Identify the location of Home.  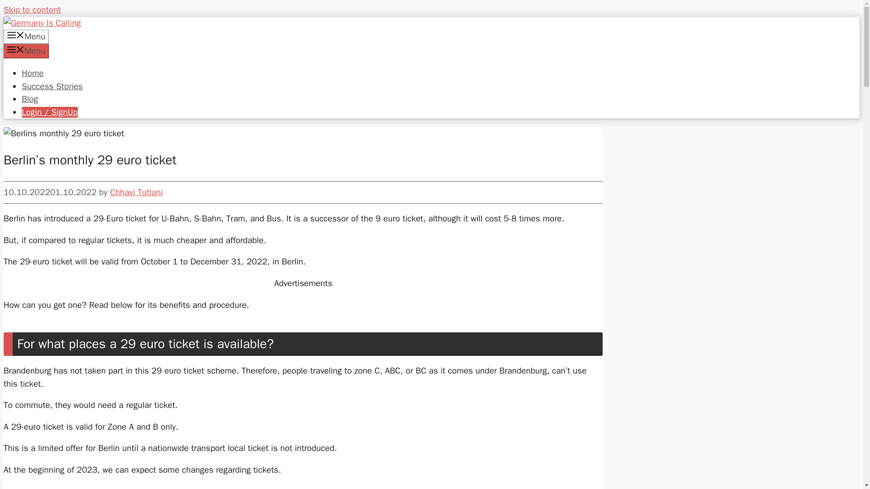
(33, 73).